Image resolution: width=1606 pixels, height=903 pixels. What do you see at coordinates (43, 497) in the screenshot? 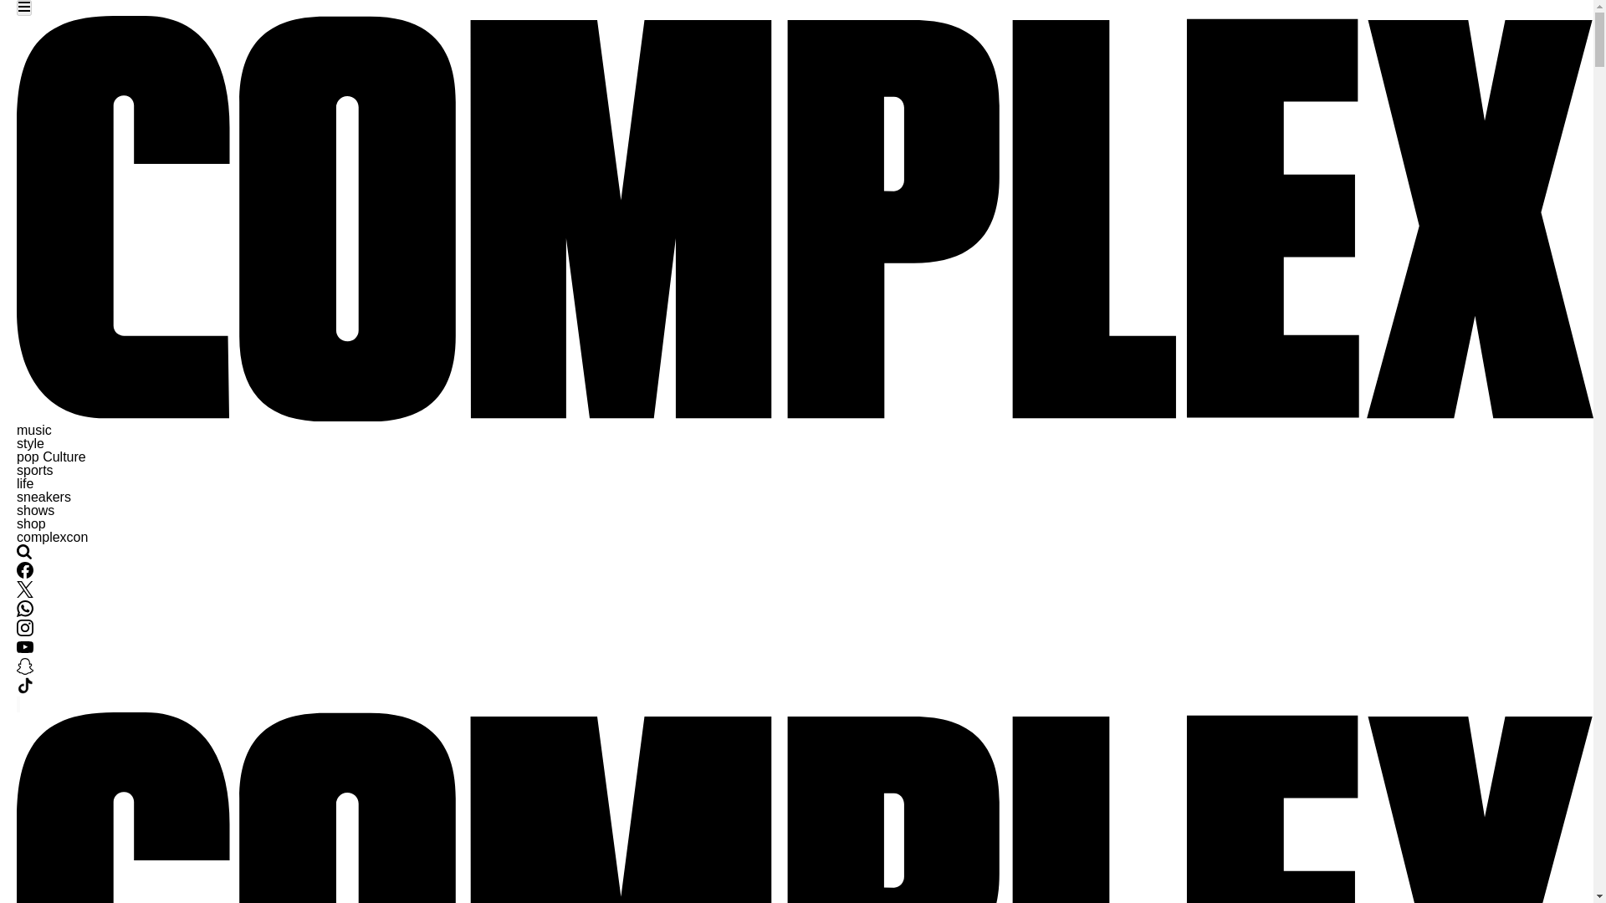
I see `sneakers` at bounding box center [43, 497].